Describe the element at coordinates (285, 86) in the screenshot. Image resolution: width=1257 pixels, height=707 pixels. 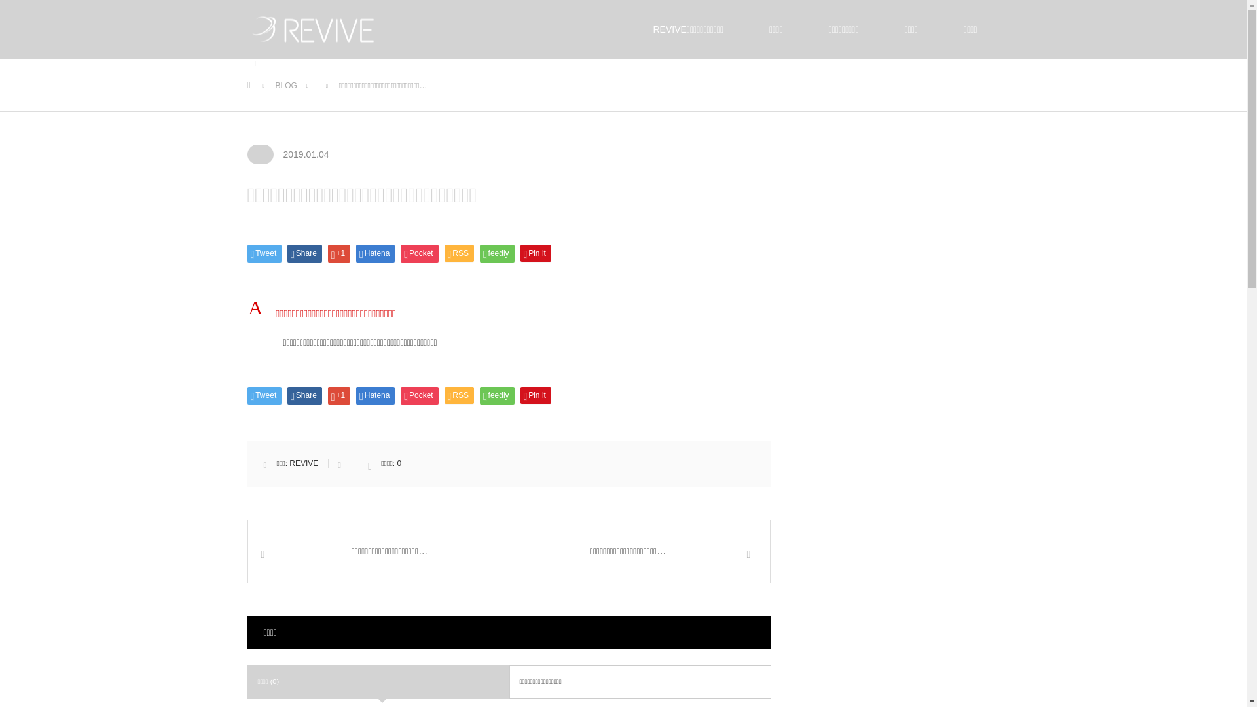
I see `BLOG` at that location.